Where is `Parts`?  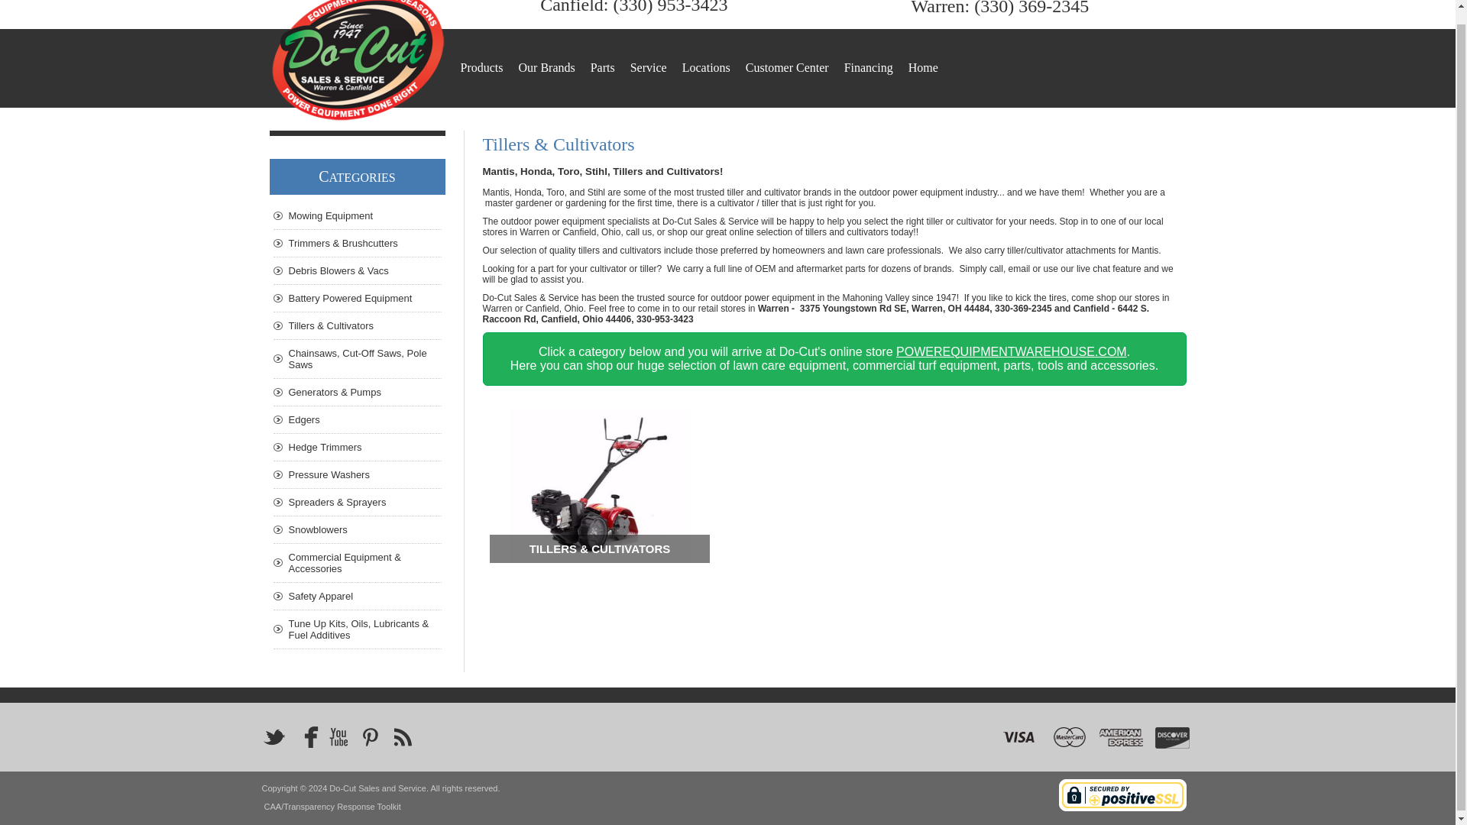
Parts is located at coordinates (602, 67).